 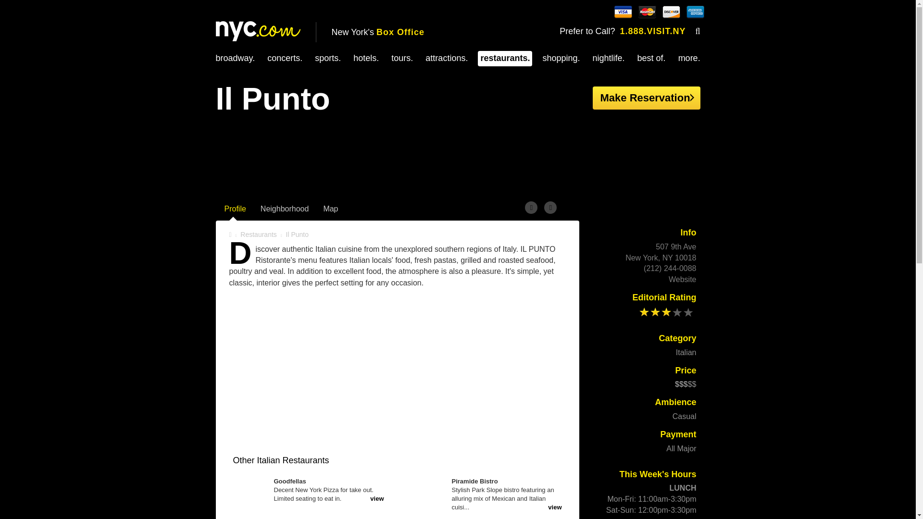 I want to click on attractions., so click(x=447, y=58).